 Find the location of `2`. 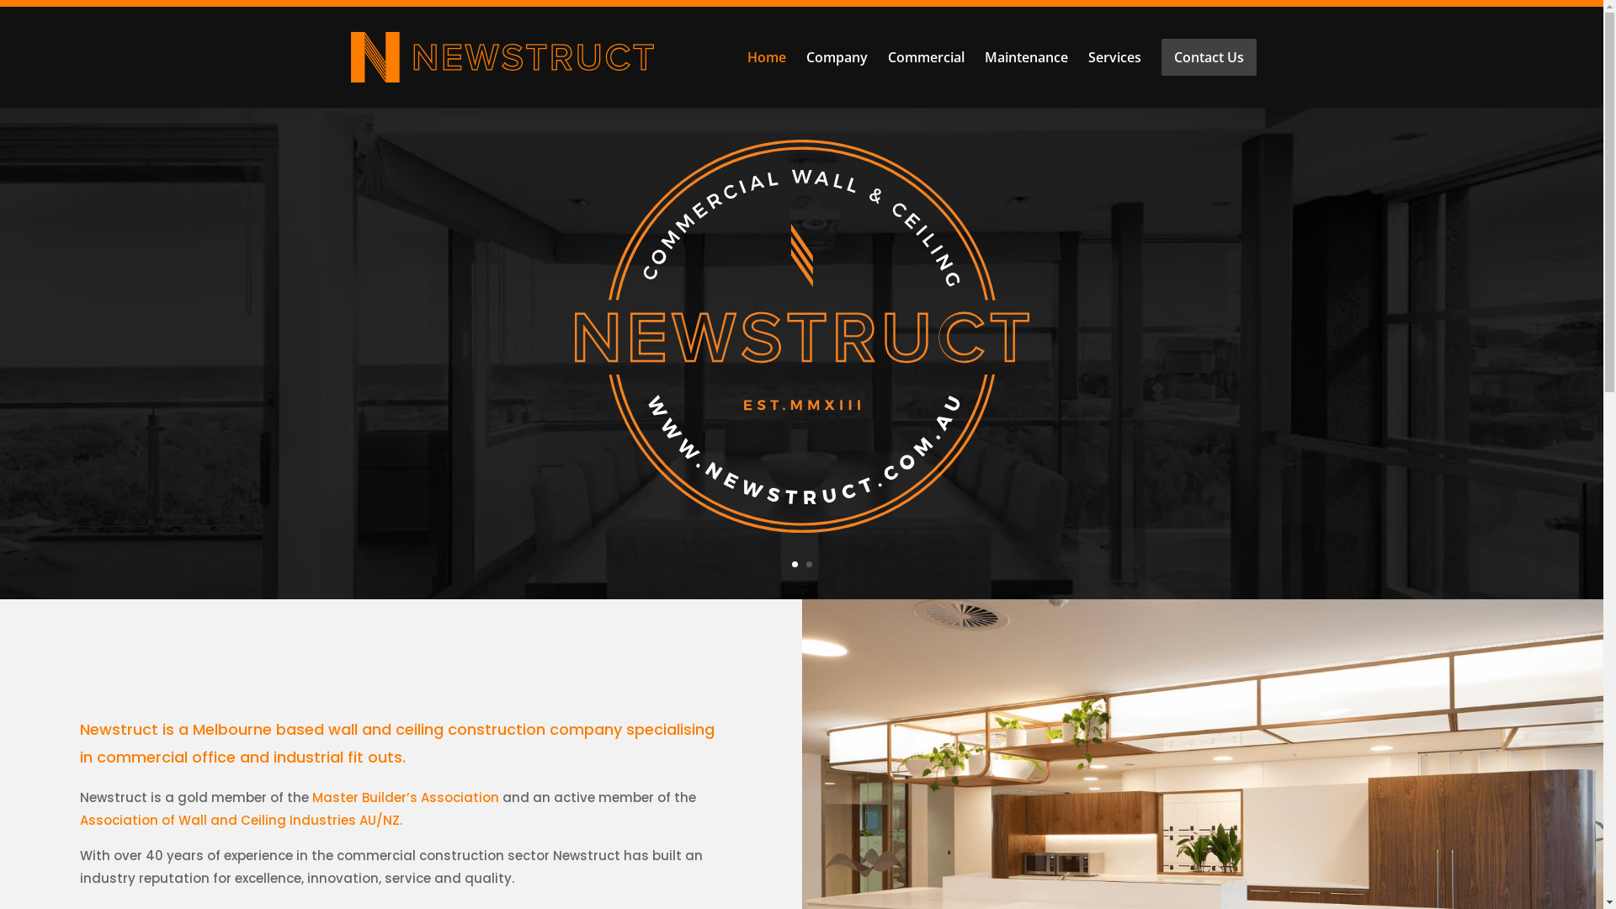

2 is located at coordinates (809, 564).